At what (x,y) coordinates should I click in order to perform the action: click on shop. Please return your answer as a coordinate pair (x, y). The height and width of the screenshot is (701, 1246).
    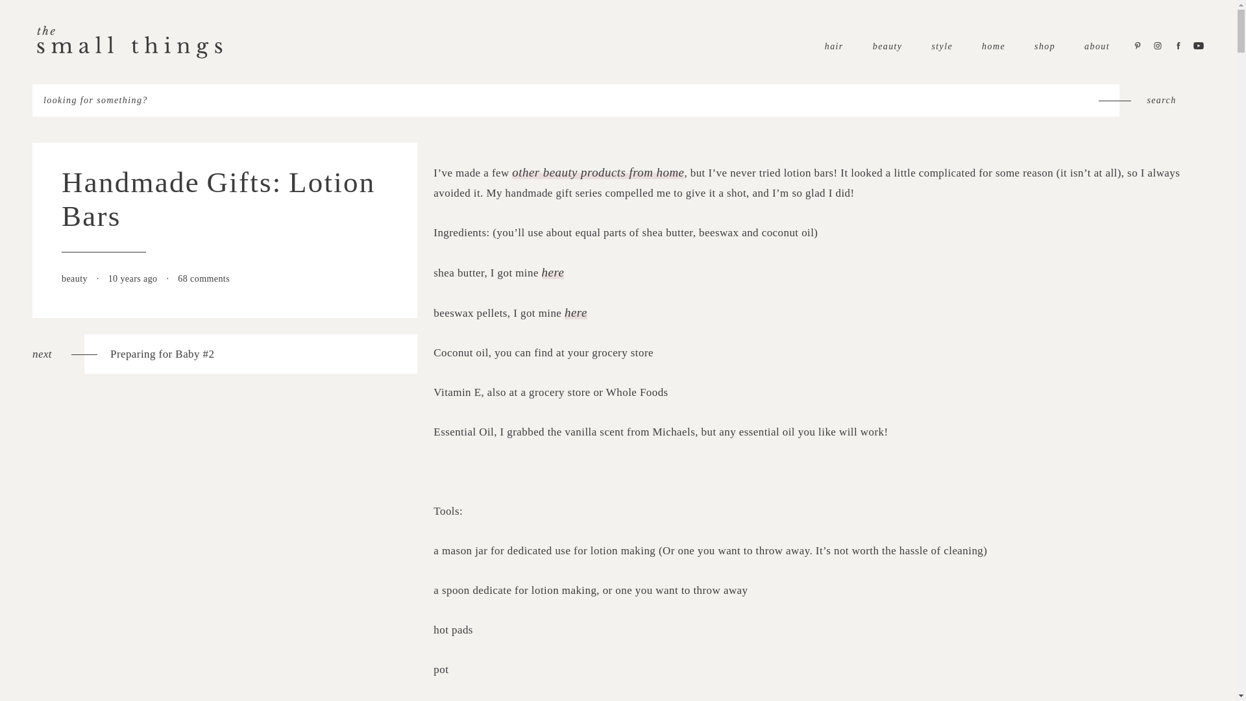
    Looking at the image, I should click on (1045, 45).